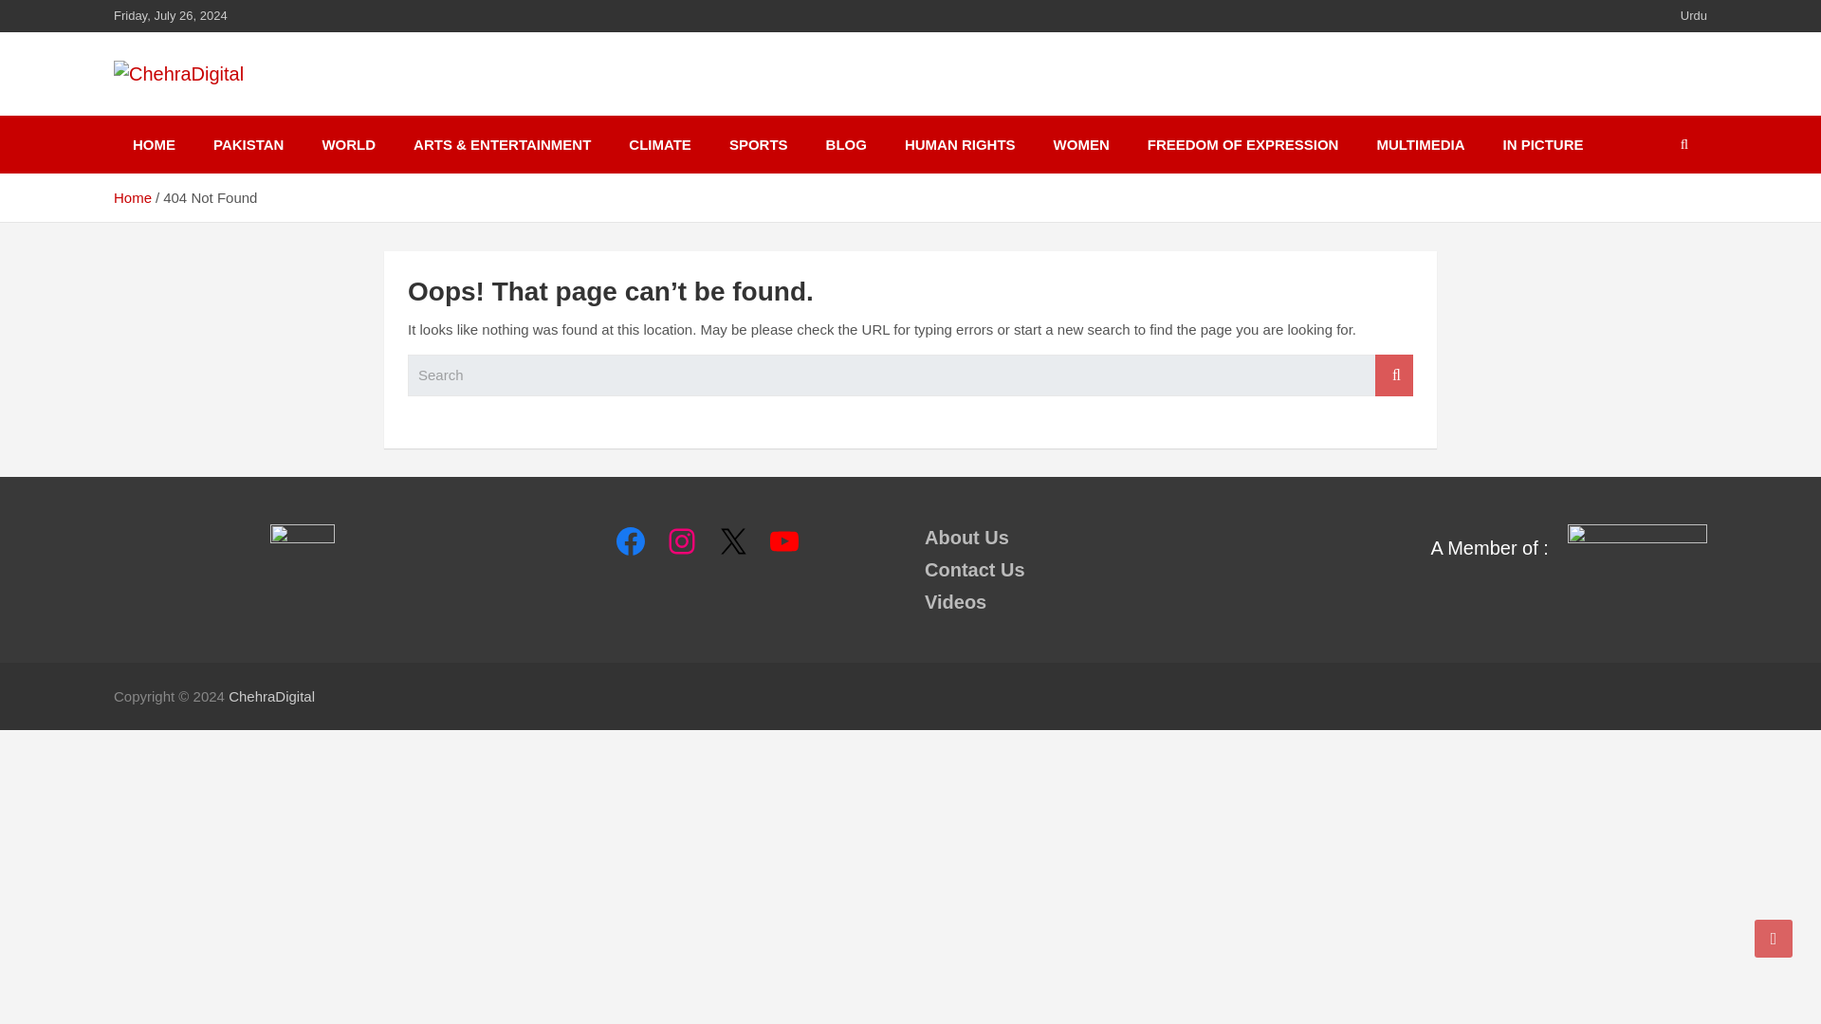 The width and height of the screenshot is (1821, 1024). I want to click on Urdu, so click(1694, 15).